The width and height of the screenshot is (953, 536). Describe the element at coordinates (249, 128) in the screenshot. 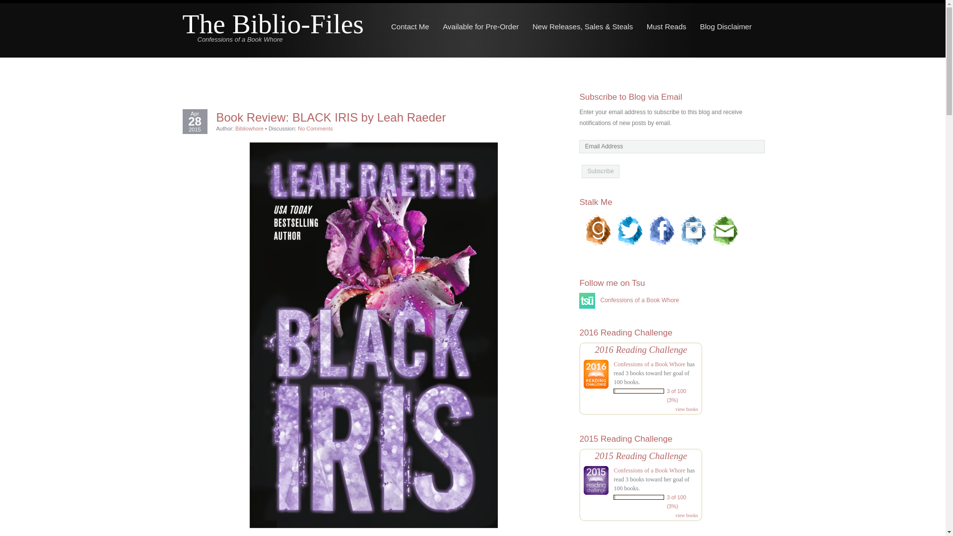

I see `View all posts by Bibliowhore` at that location.